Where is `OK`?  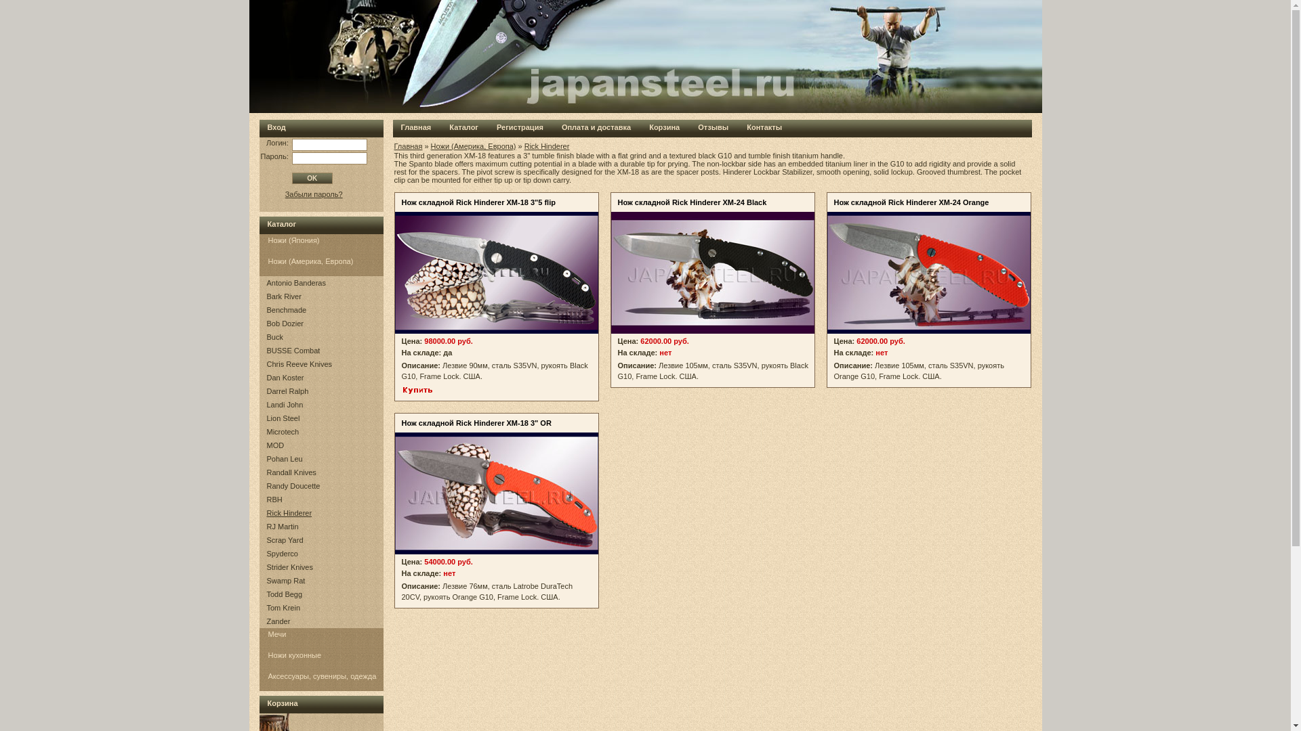
OK is located at coordinates (312, 178).